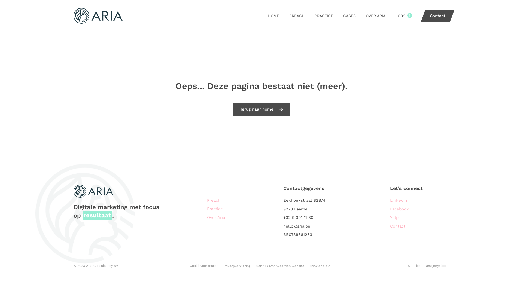  I want to click on 1, so click(410, 16).